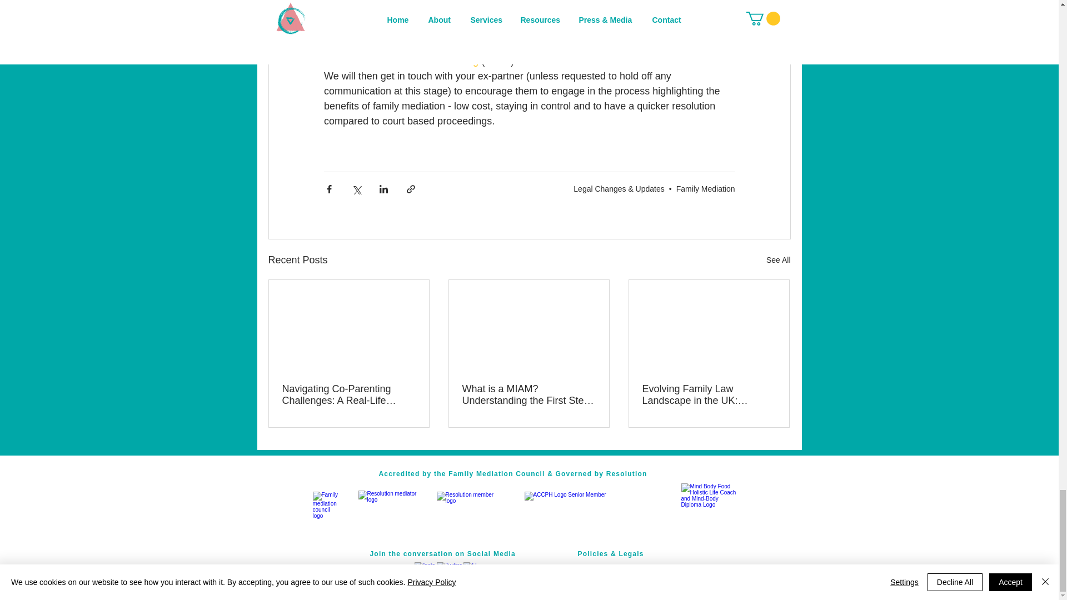 The image size is (1067, 600). Describe the element at coordinates (449, 573) in the screenshot. I see `Twitter` at that location.